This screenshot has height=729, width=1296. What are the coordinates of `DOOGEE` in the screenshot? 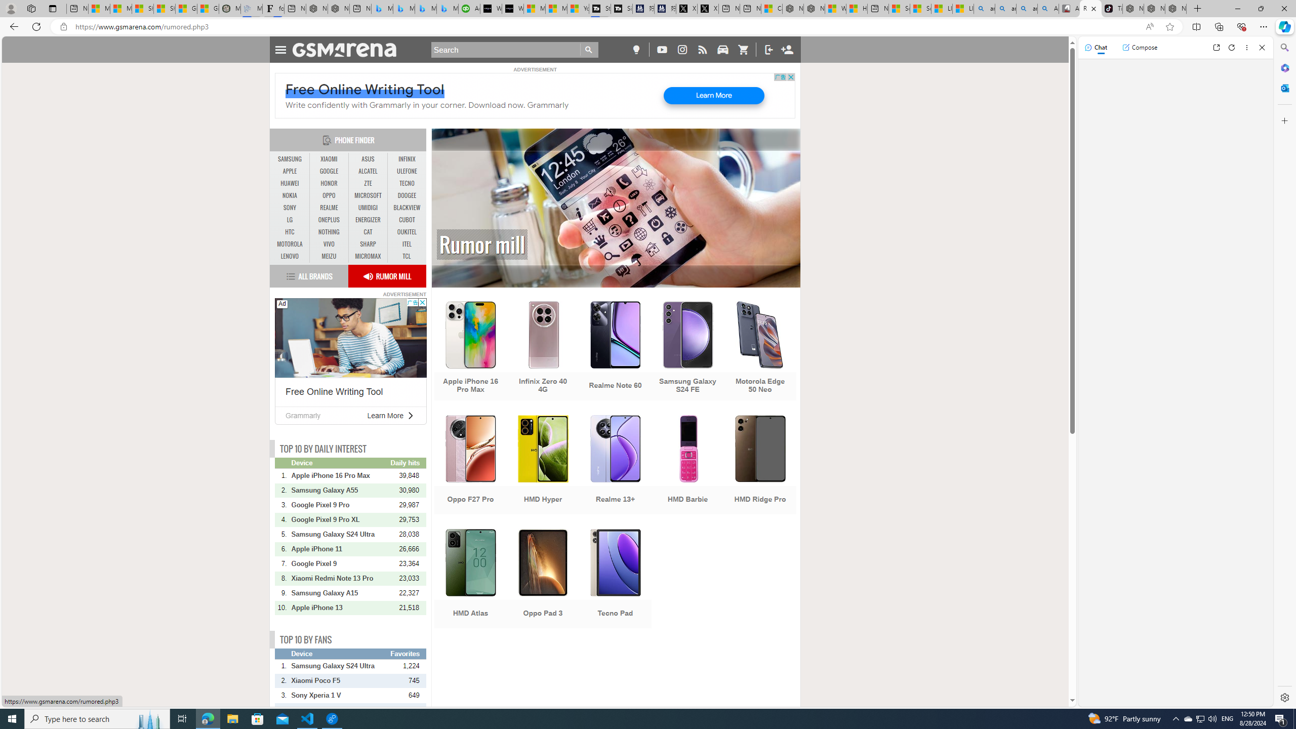 It's located at (407, 196).